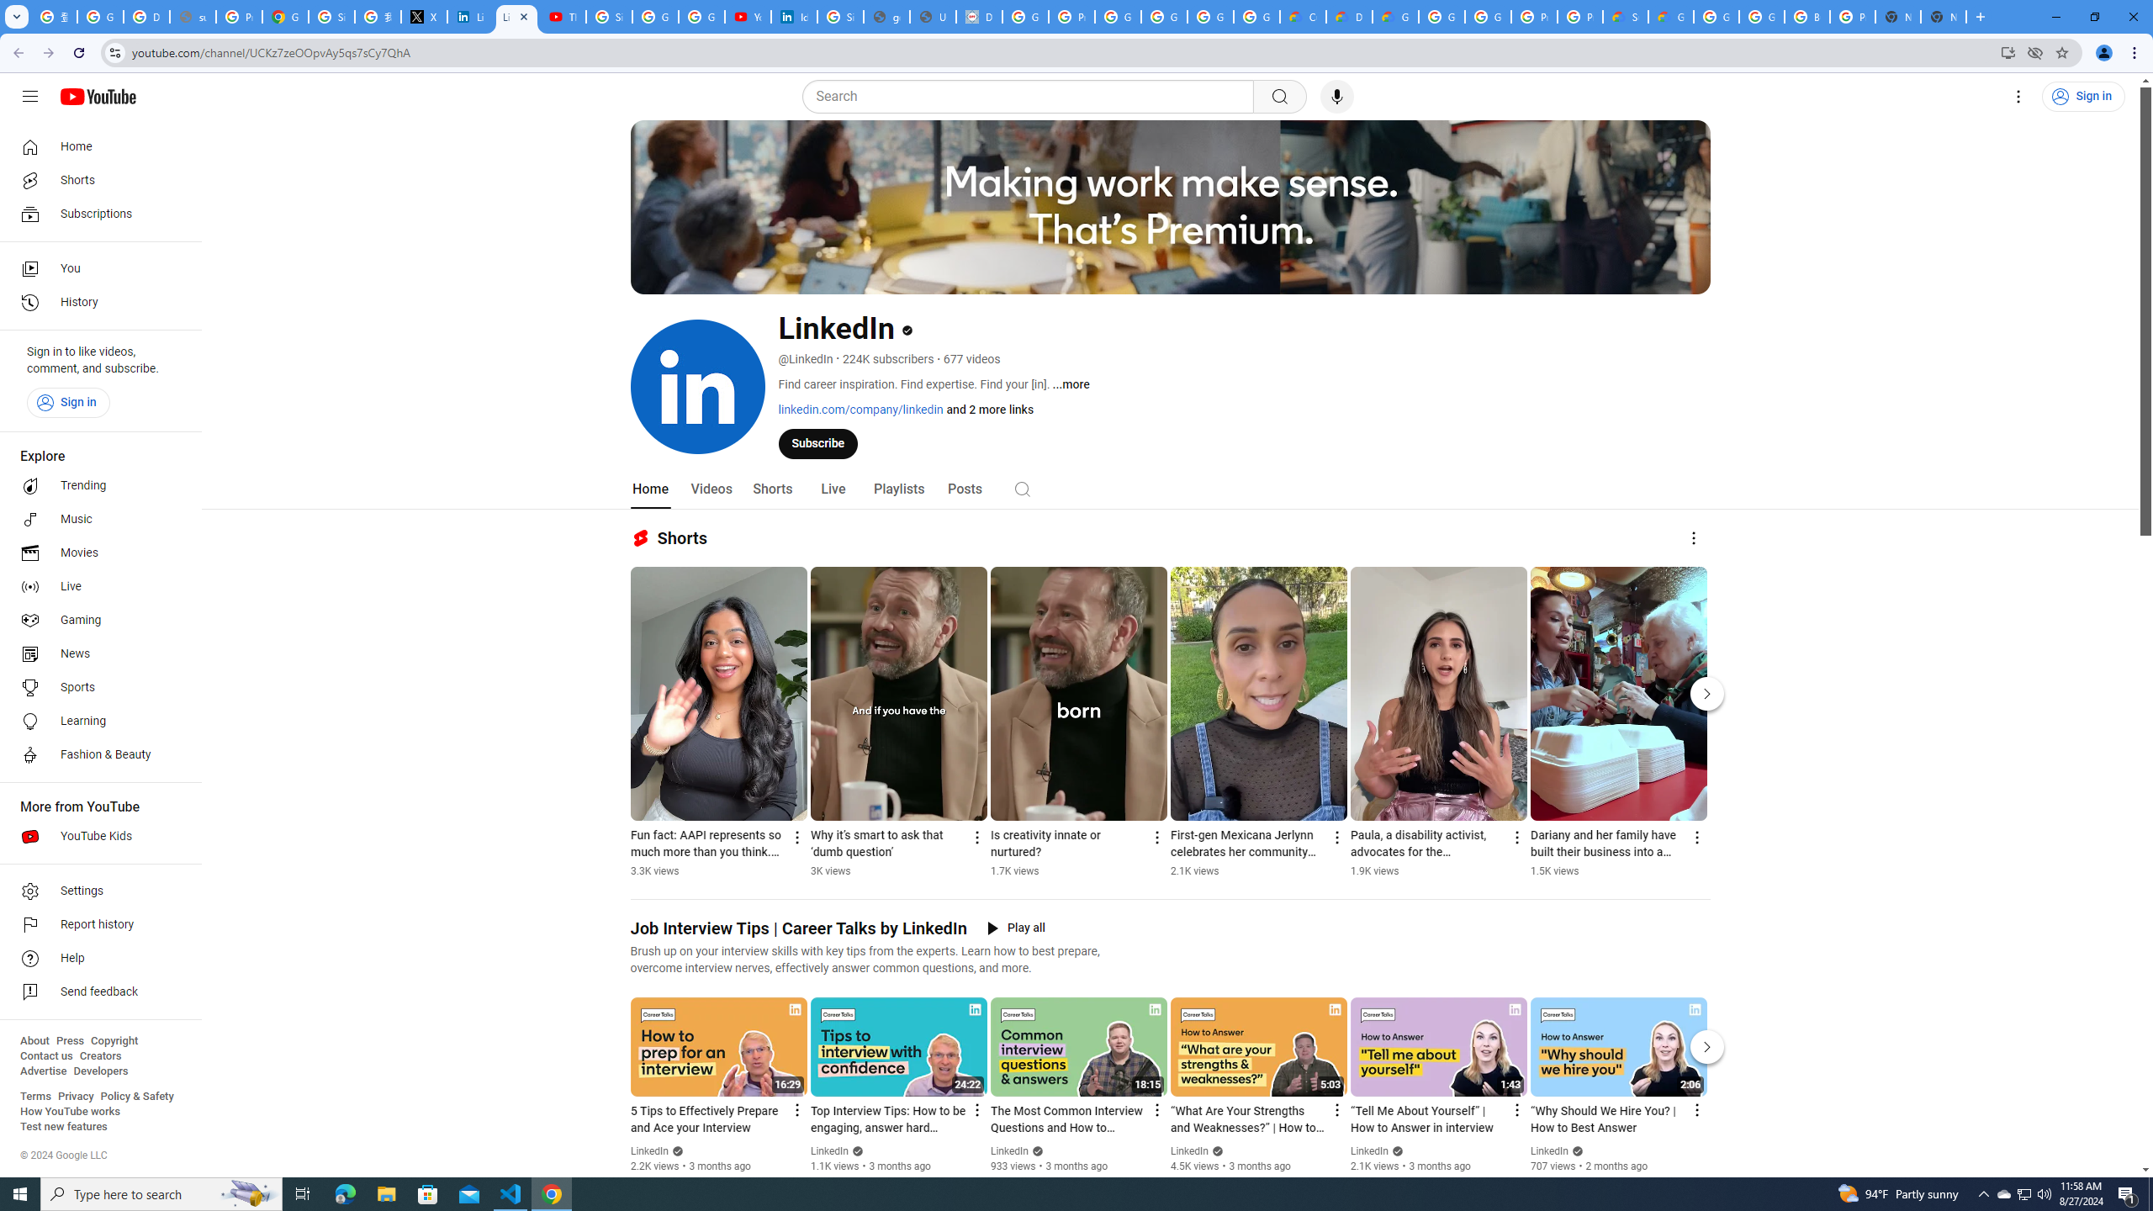 The image size is (2153, 1211). I want to click on Google Cloud Service Health, so click(1670, 17).